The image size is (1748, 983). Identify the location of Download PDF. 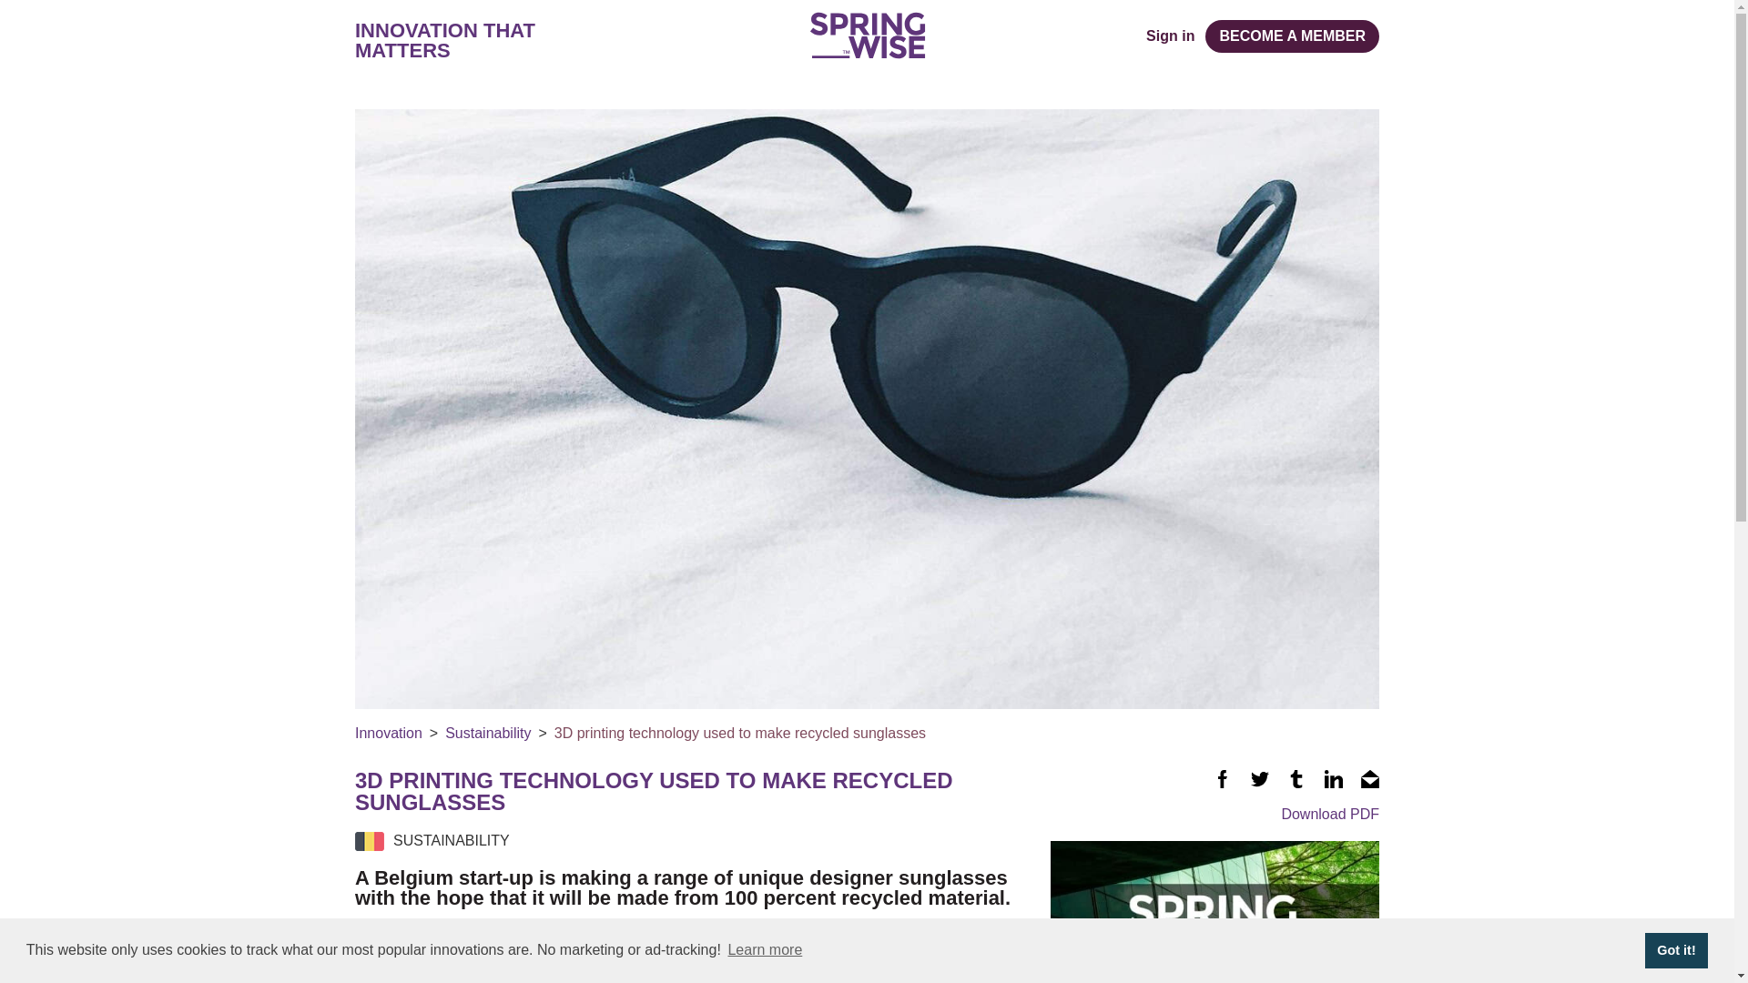
(1214, 814).